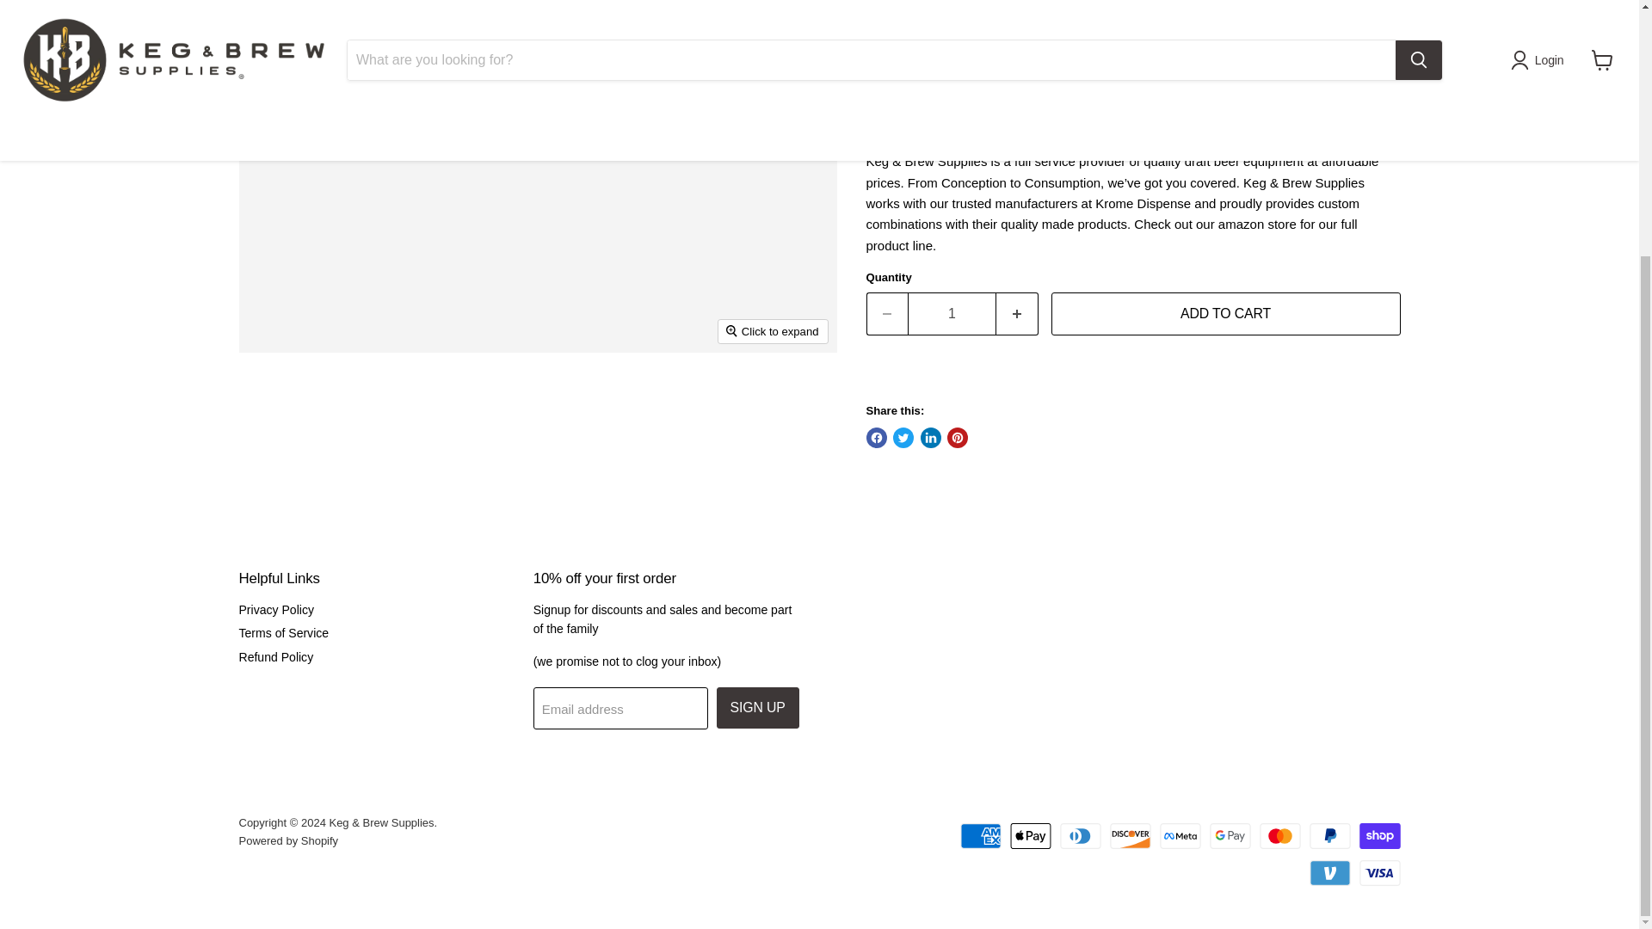 The image size is (1652, 929). Describe the element at coordinates (1230, 836) in the screenshot. I see `Google Pay` at that location.